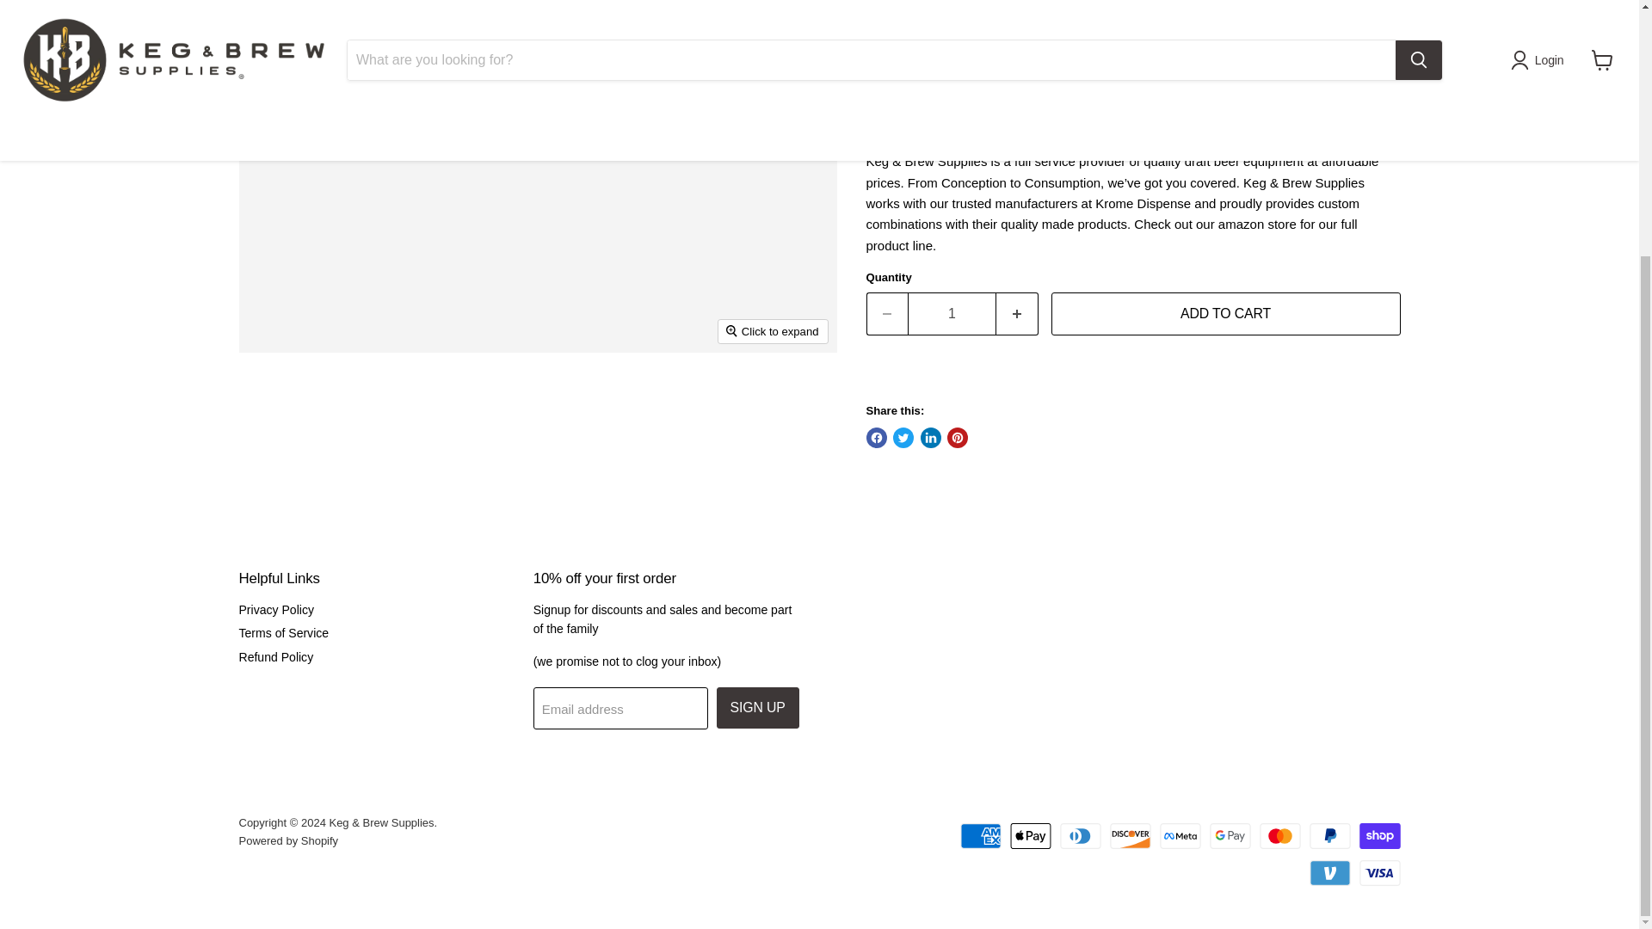 The image size is (1652, 929). Describe the element at coordinates (1230, 836) in the screenshot. I see `Google Pay` at that location.